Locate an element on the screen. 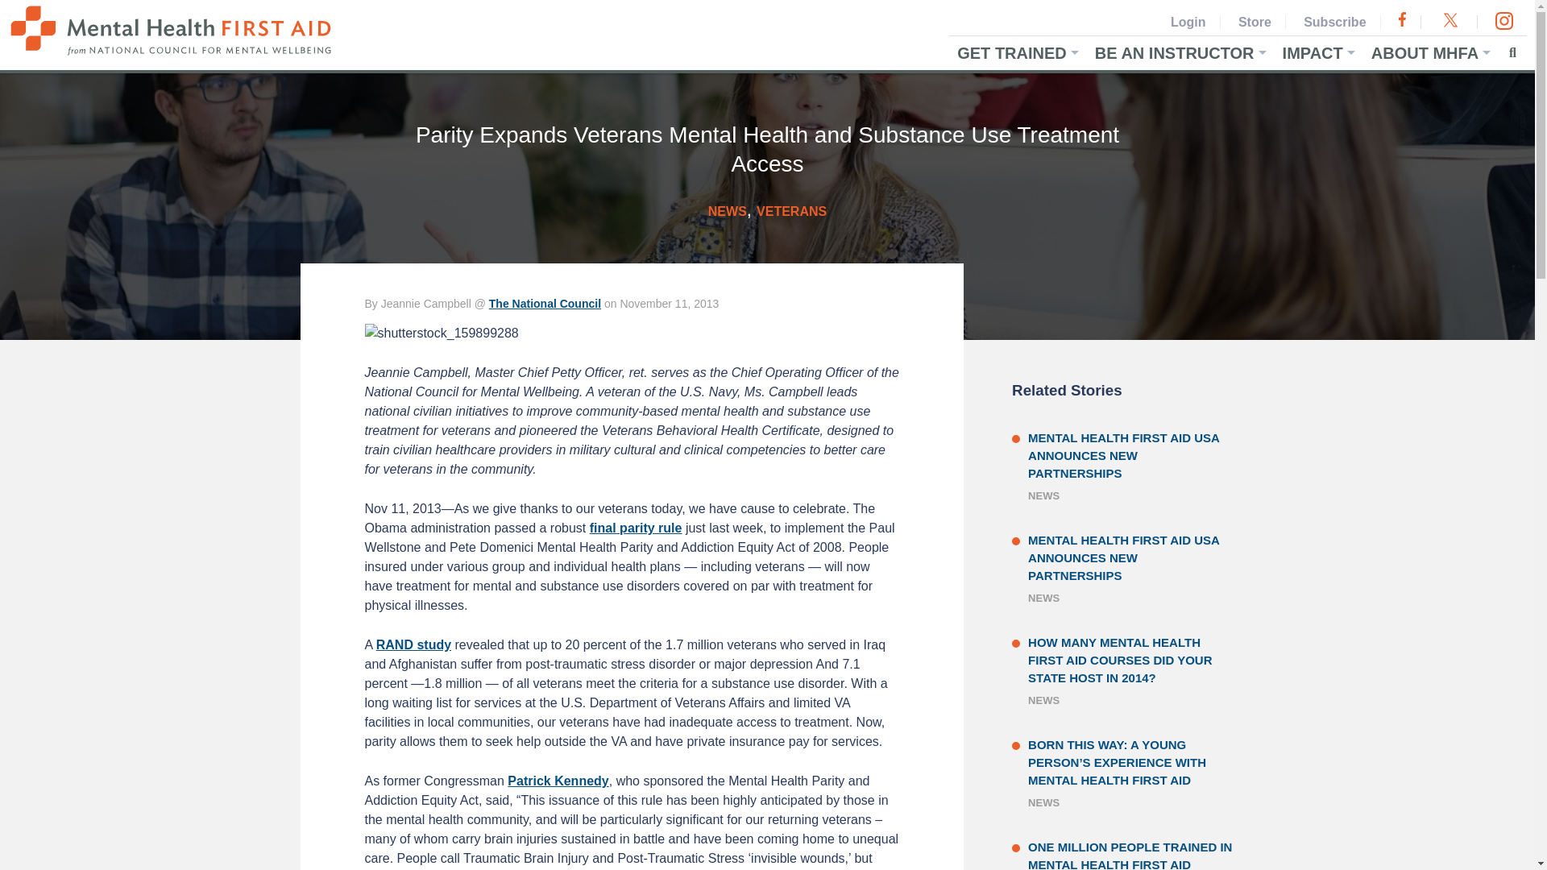  Login is located at coordinates (1188, 22).